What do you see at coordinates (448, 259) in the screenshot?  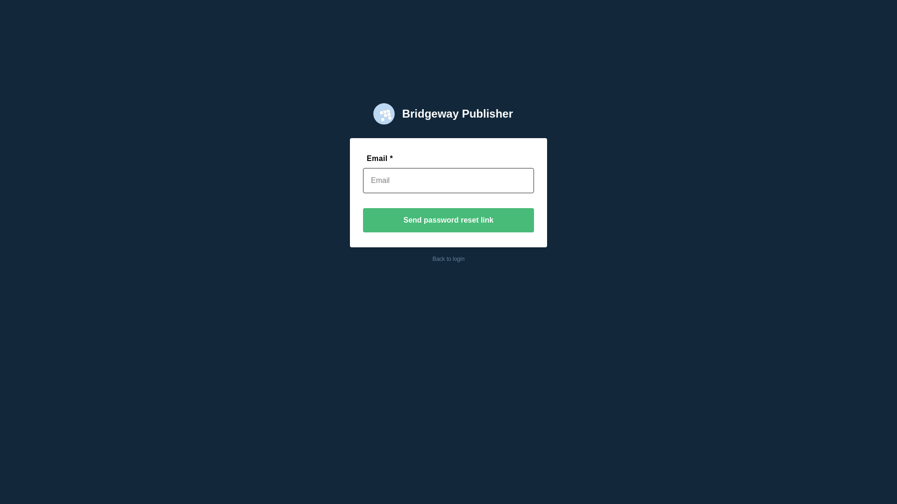 I see `Back to login` at bounding box center [448, 259].